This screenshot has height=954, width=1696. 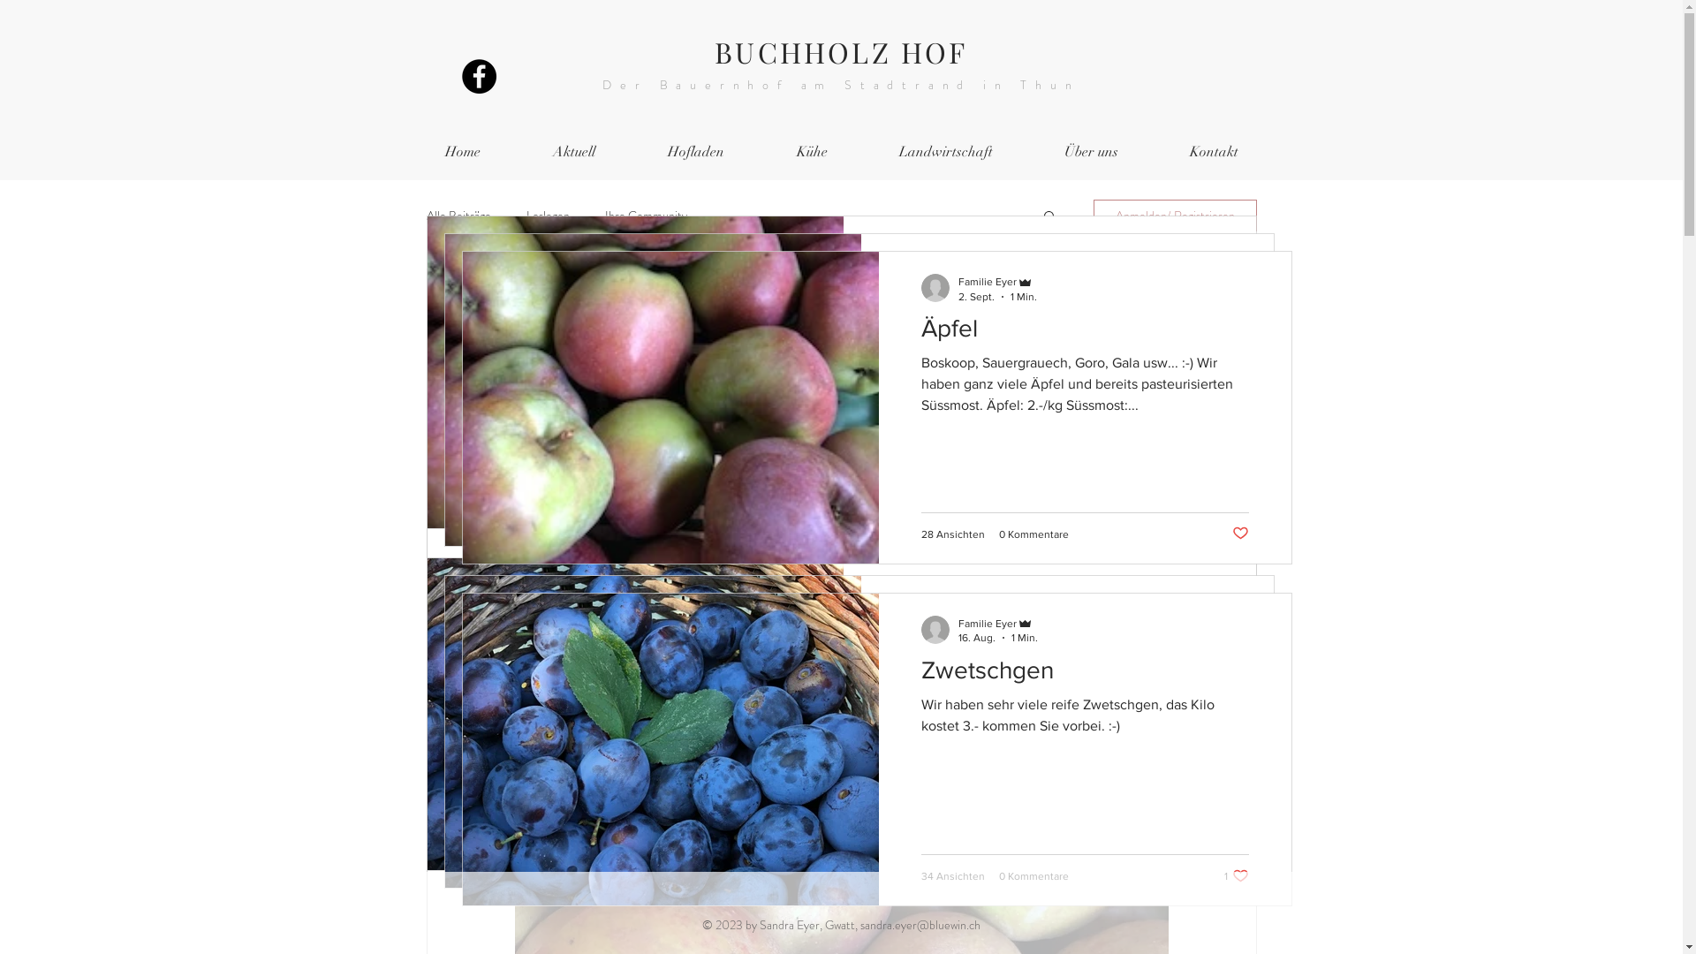 What do you see at coordinates (998, 840) in the screenshot?
I see `0 Kommentare` at bounding box center [998, 840].